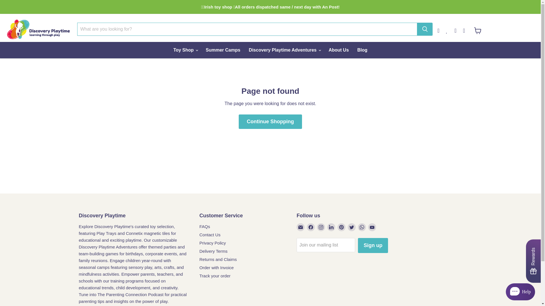 The height and width of the screenshot is (306, 545). I want to click on Twitter, so click(351, 227).